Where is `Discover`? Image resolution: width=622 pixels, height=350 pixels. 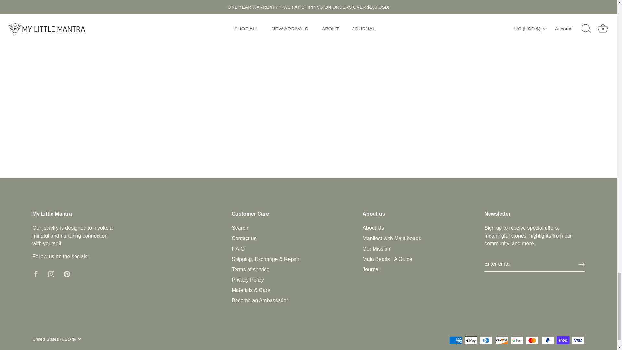 Discover is located at coordinates (501, 340).